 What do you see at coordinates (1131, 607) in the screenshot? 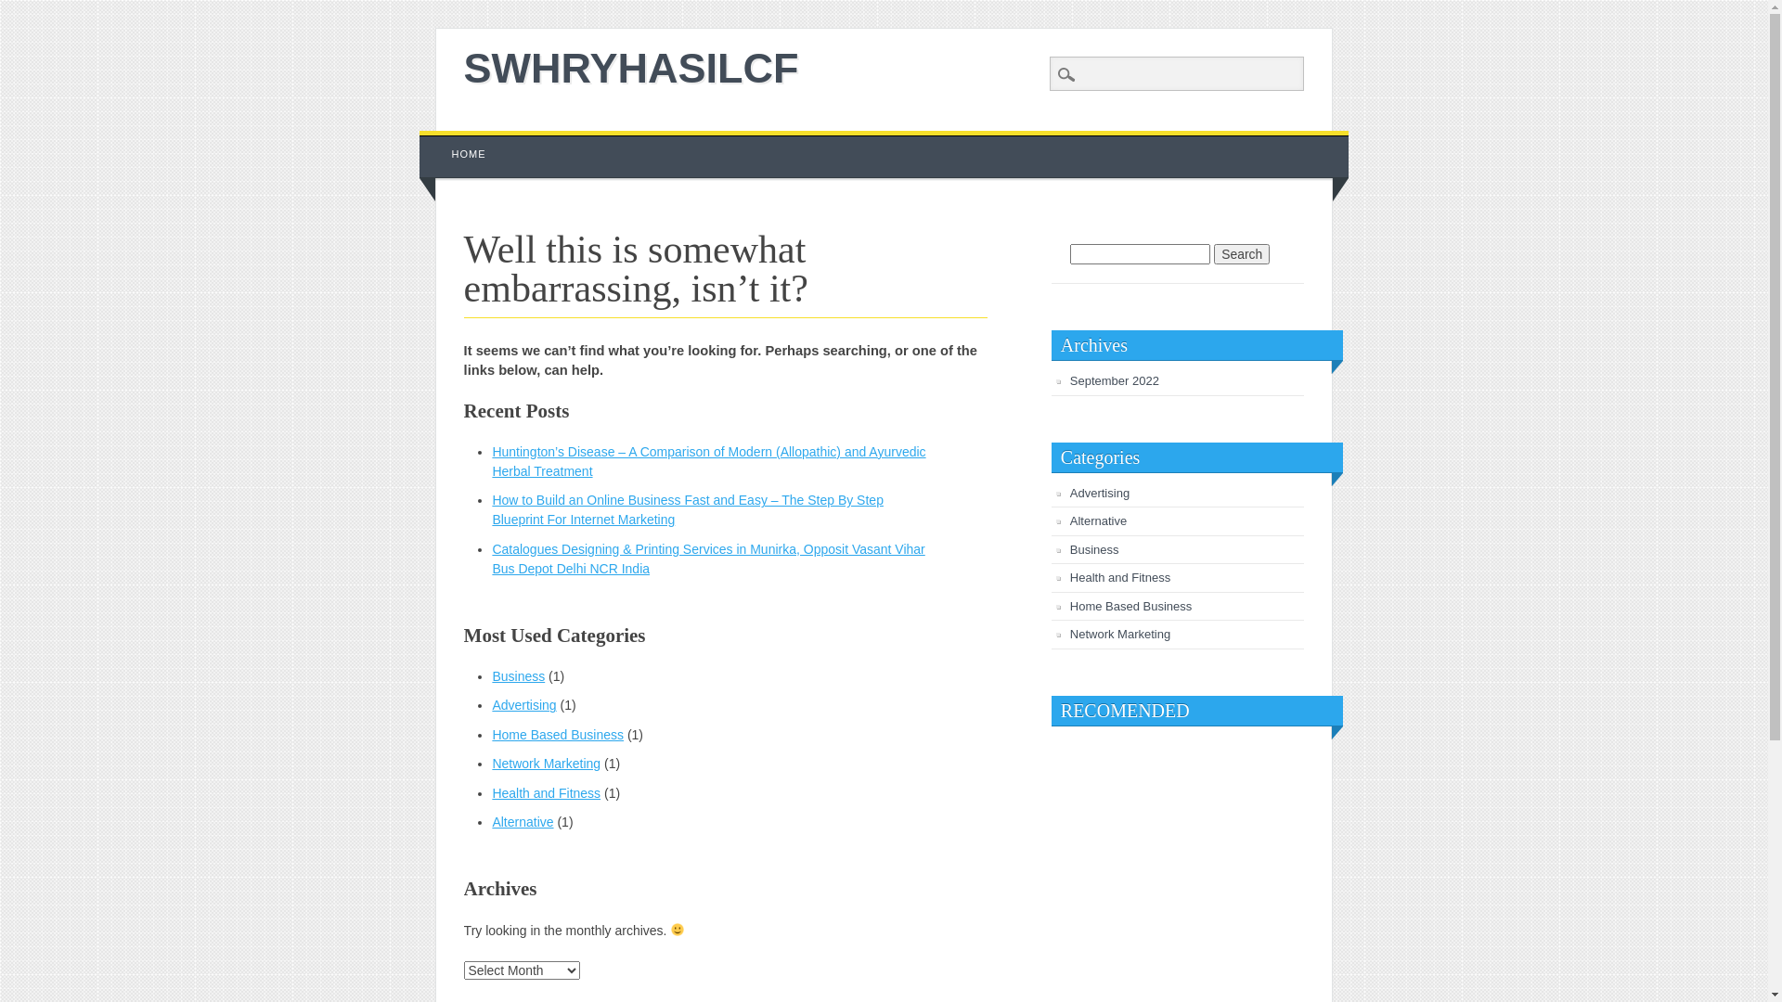
I see `Home Based Business` at bounding box center [1131, 607].